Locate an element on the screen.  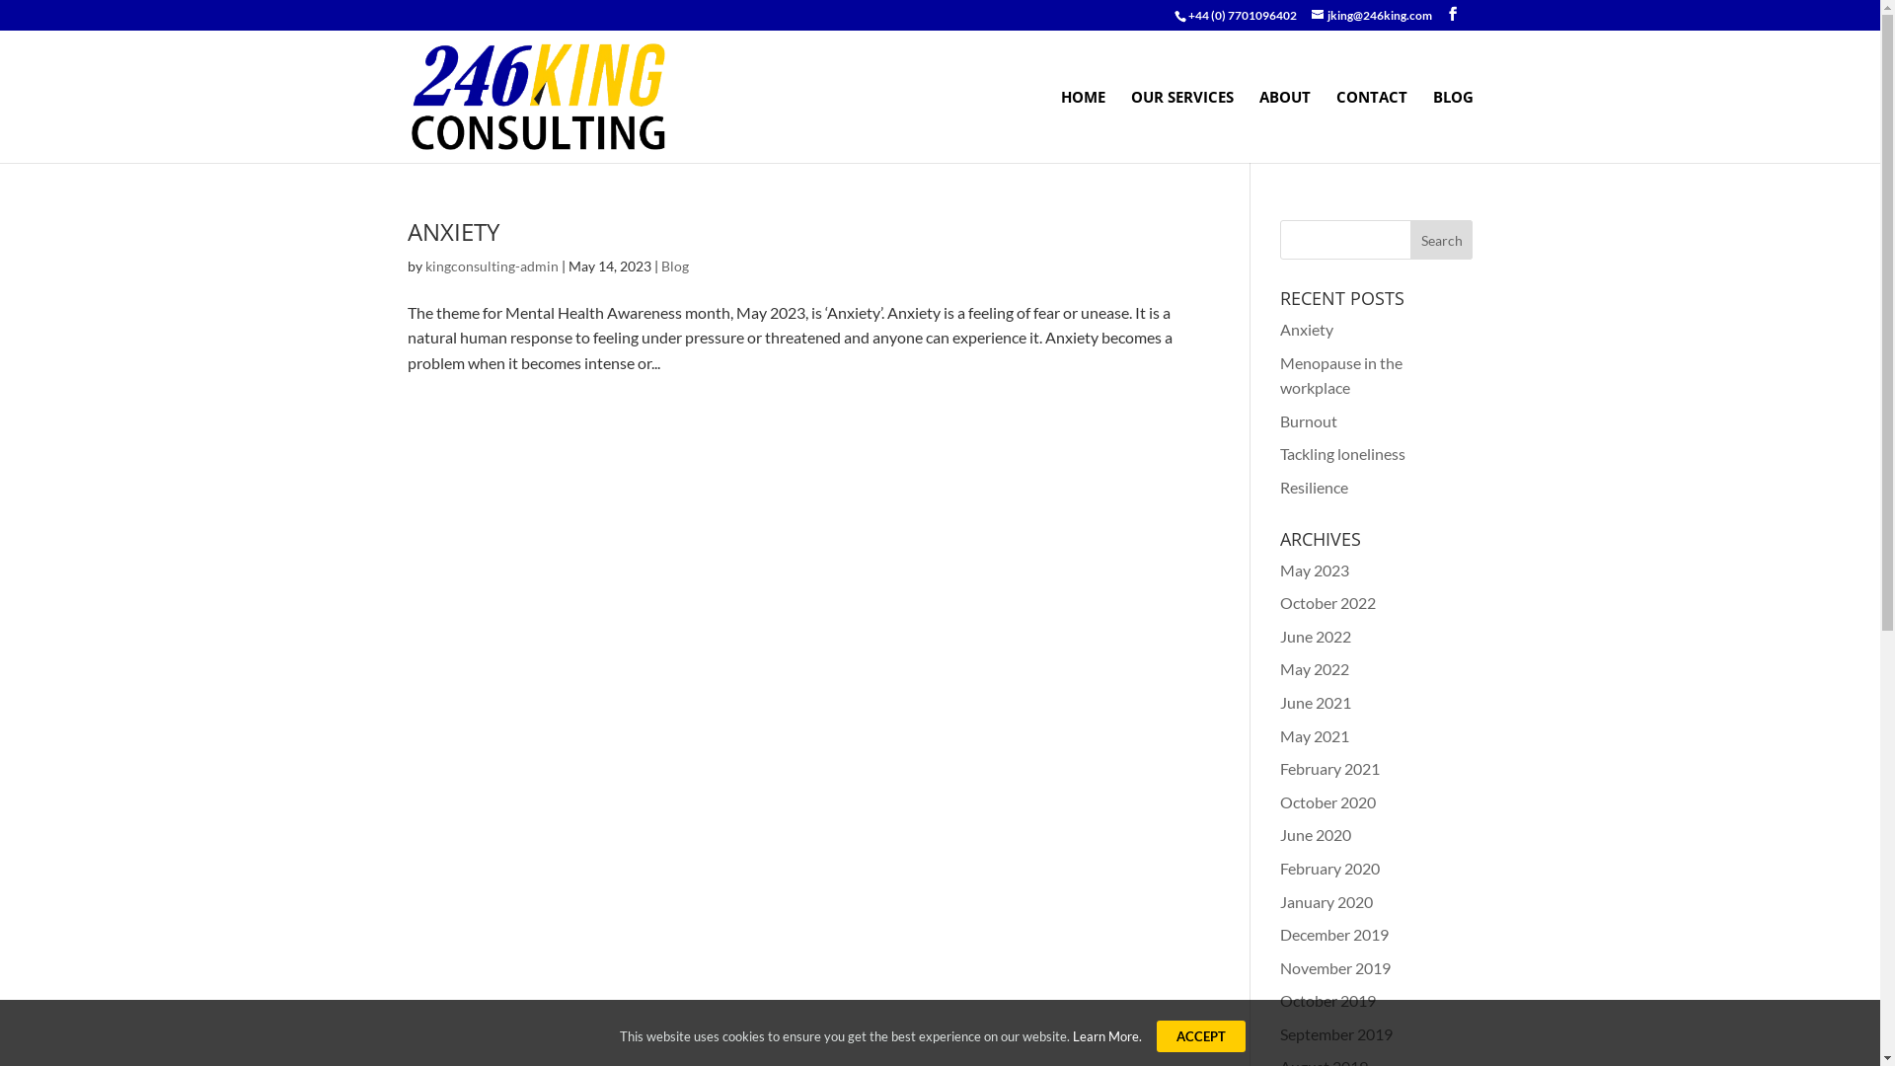
May 2023 is located at coordinates (1315, 571).